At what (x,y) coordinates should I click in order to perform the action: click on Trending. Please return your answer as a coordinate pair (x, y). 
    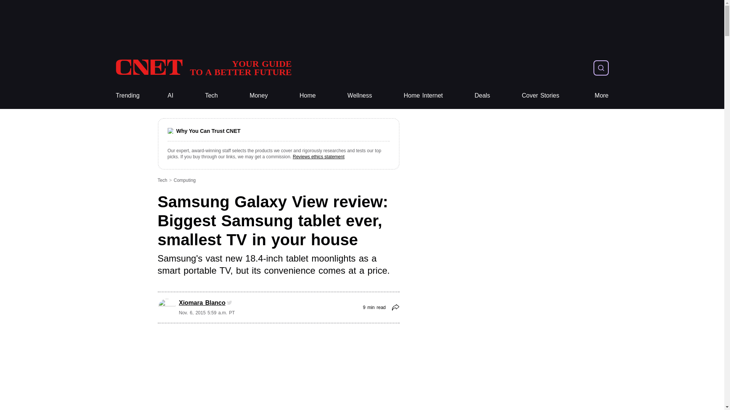
    Looking at the image, I should click on (127, 96).